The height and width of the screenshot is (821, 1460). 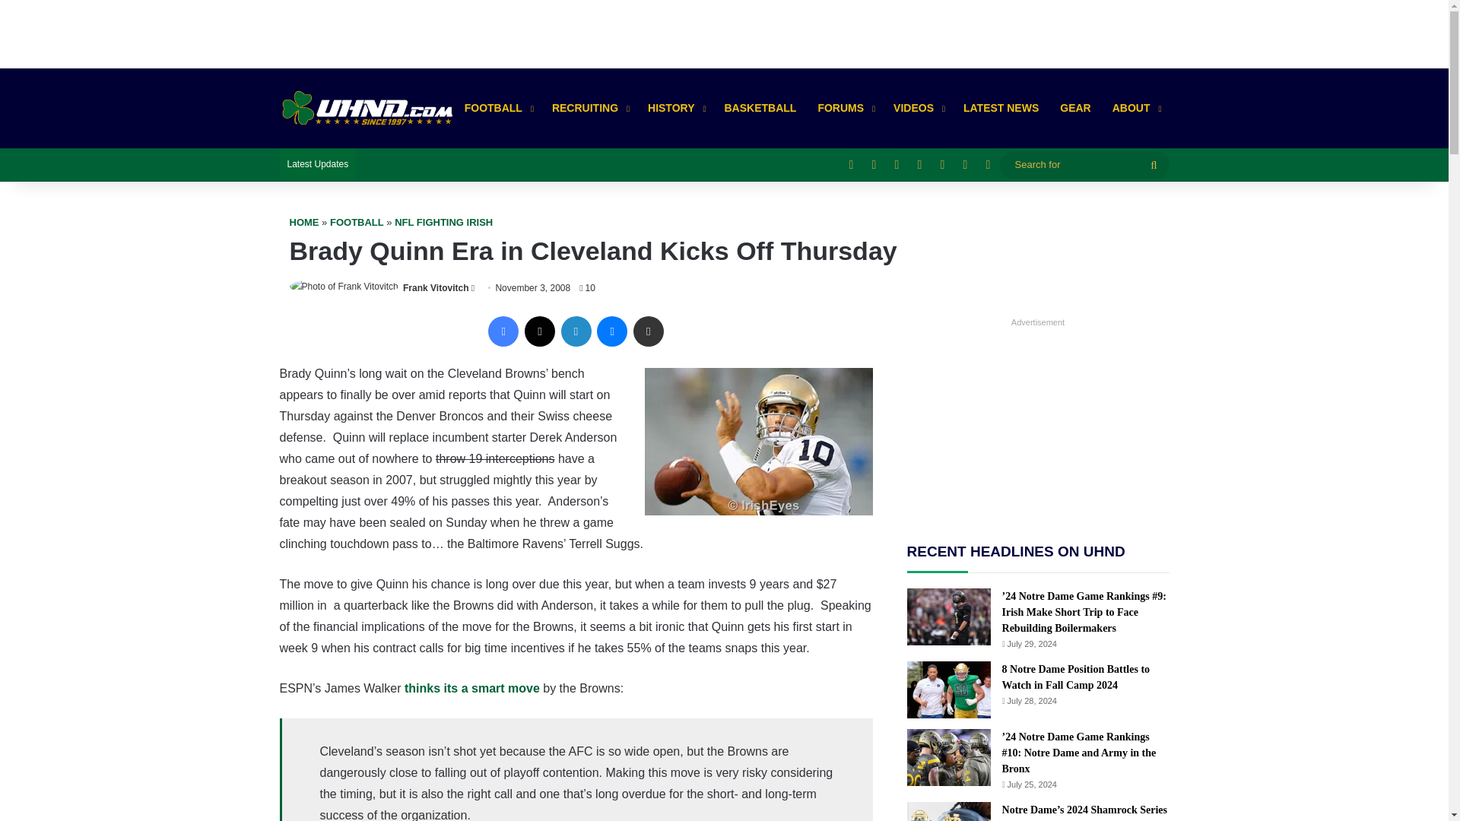 What do you see at coordinates (649, 331) in the screenshot?
I see `Share via Email` at bounding box center [649, 331].